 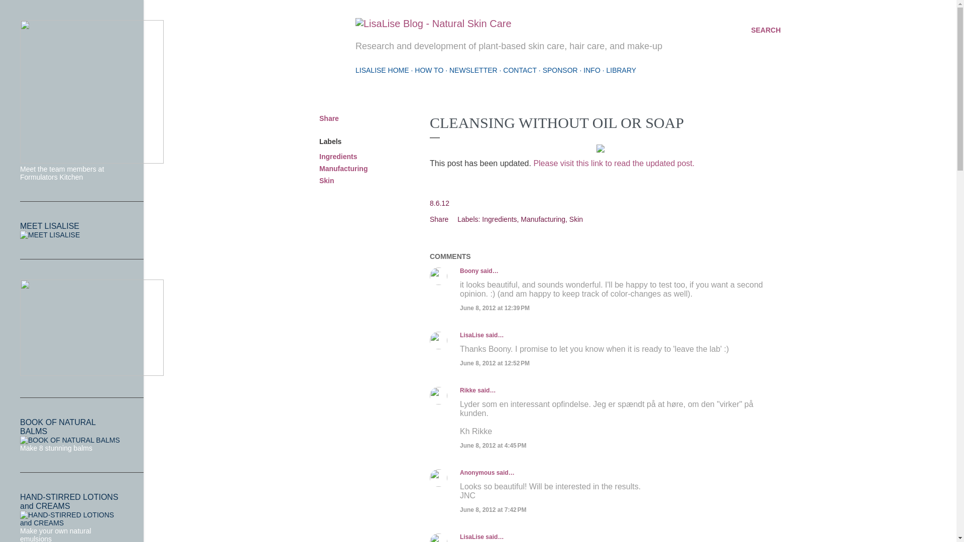 What do you see at coordinates (621, 70) in the screenshot?
I see `LIBRARY` at bounding box center [621, 70].